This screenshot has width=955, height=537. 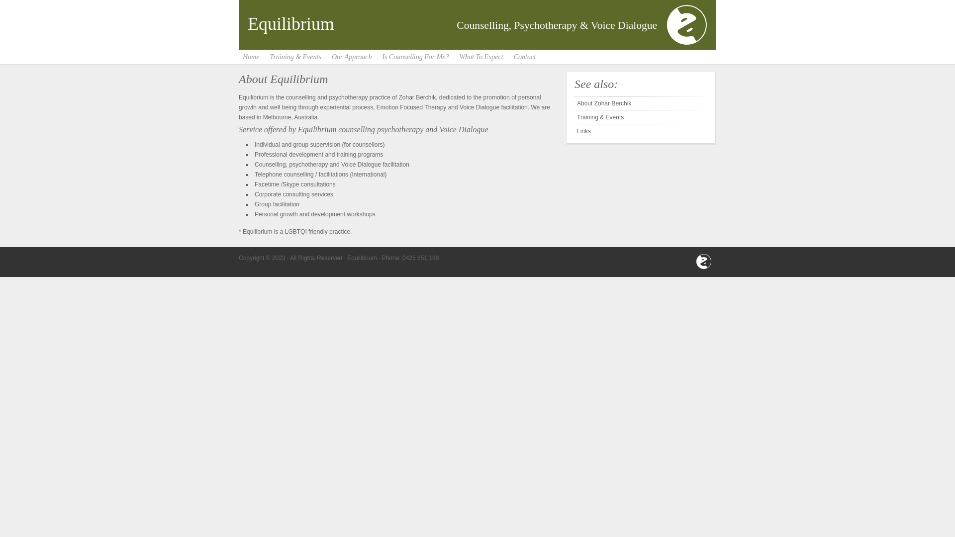 What do you see at coordinates (295, 57) in the screenshot?
I see `Training & Events` at bounding box center [295, 57].